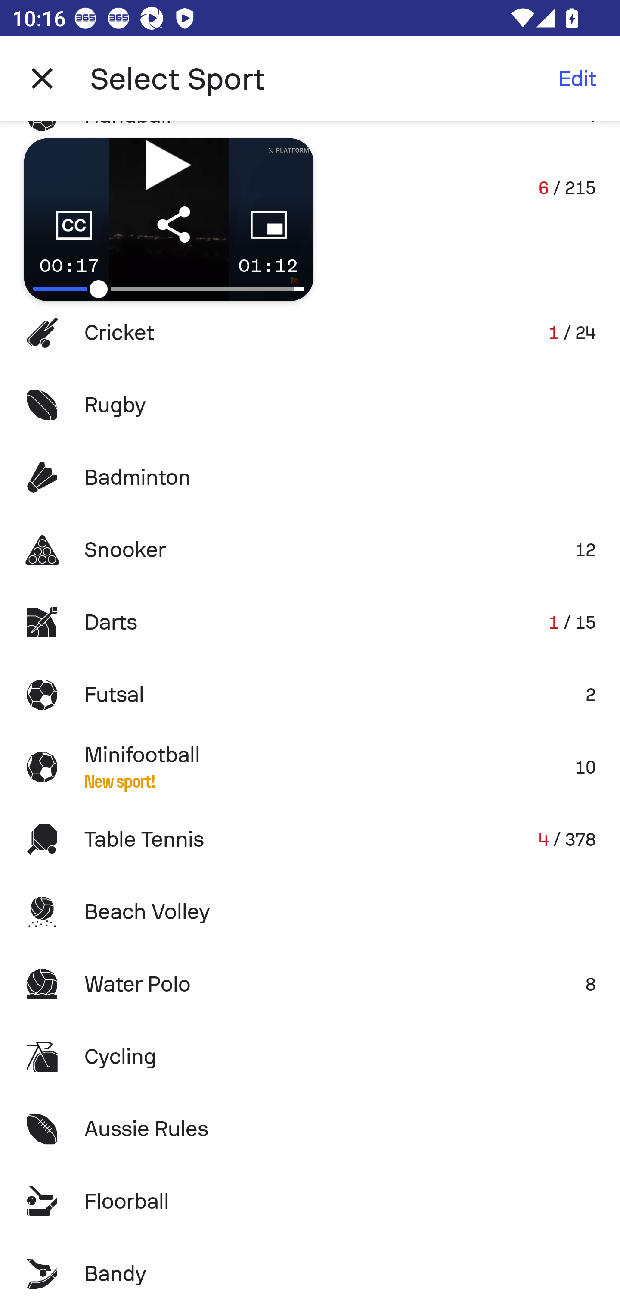 The height and width of the screenshot is (1310, 620). I want to click on Edit, so click(577, 78).